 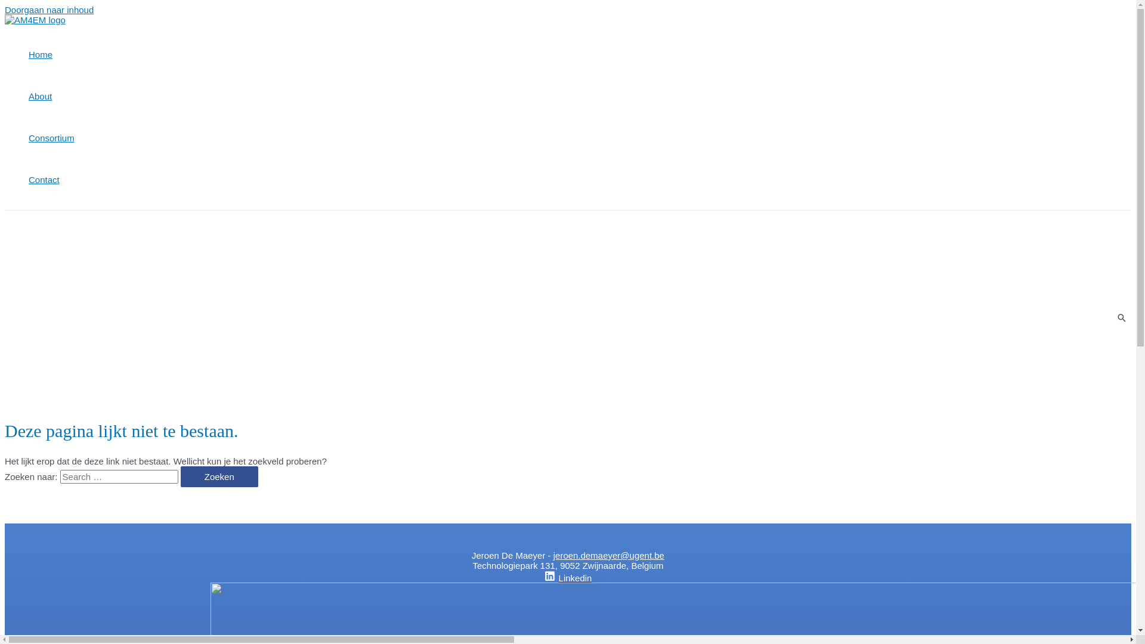 I want to click on Doorgaan naar inhoud, so click(x=49, y=10).